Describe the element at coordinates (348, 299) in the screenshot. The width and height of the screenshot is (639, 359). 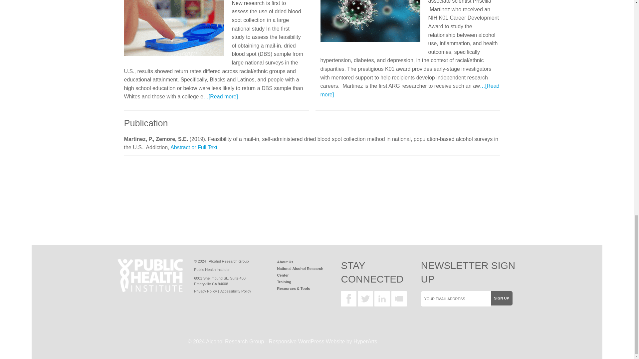
I see `Alcohol Research Group Facebook Page` at that location.